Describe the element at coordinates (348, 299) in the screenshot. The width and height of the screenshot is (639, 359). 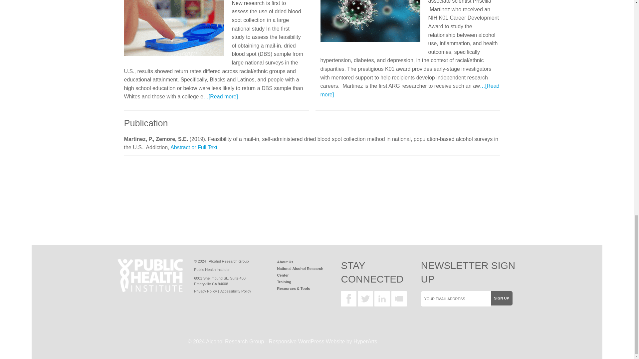
I see `Alcohol Research Group Facebook Page` at that location.